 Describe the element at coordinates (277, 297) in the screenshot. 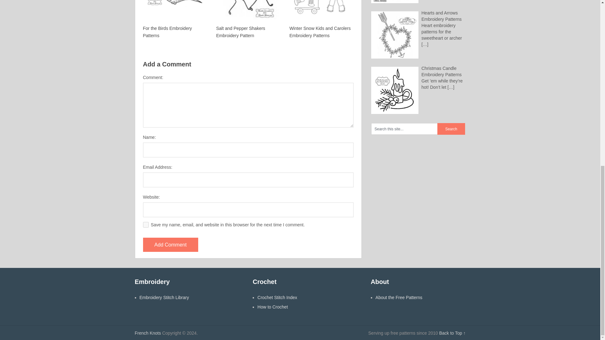

I see `Instruction on various crochet stitches` at that location.